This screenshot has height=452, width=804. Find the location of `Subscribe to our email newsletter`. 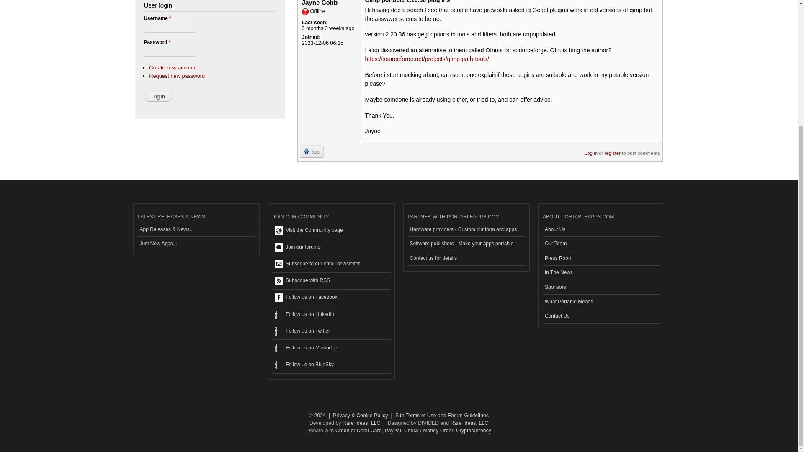

Subscribe to our email newsletter is located at coordinates (331, 265).